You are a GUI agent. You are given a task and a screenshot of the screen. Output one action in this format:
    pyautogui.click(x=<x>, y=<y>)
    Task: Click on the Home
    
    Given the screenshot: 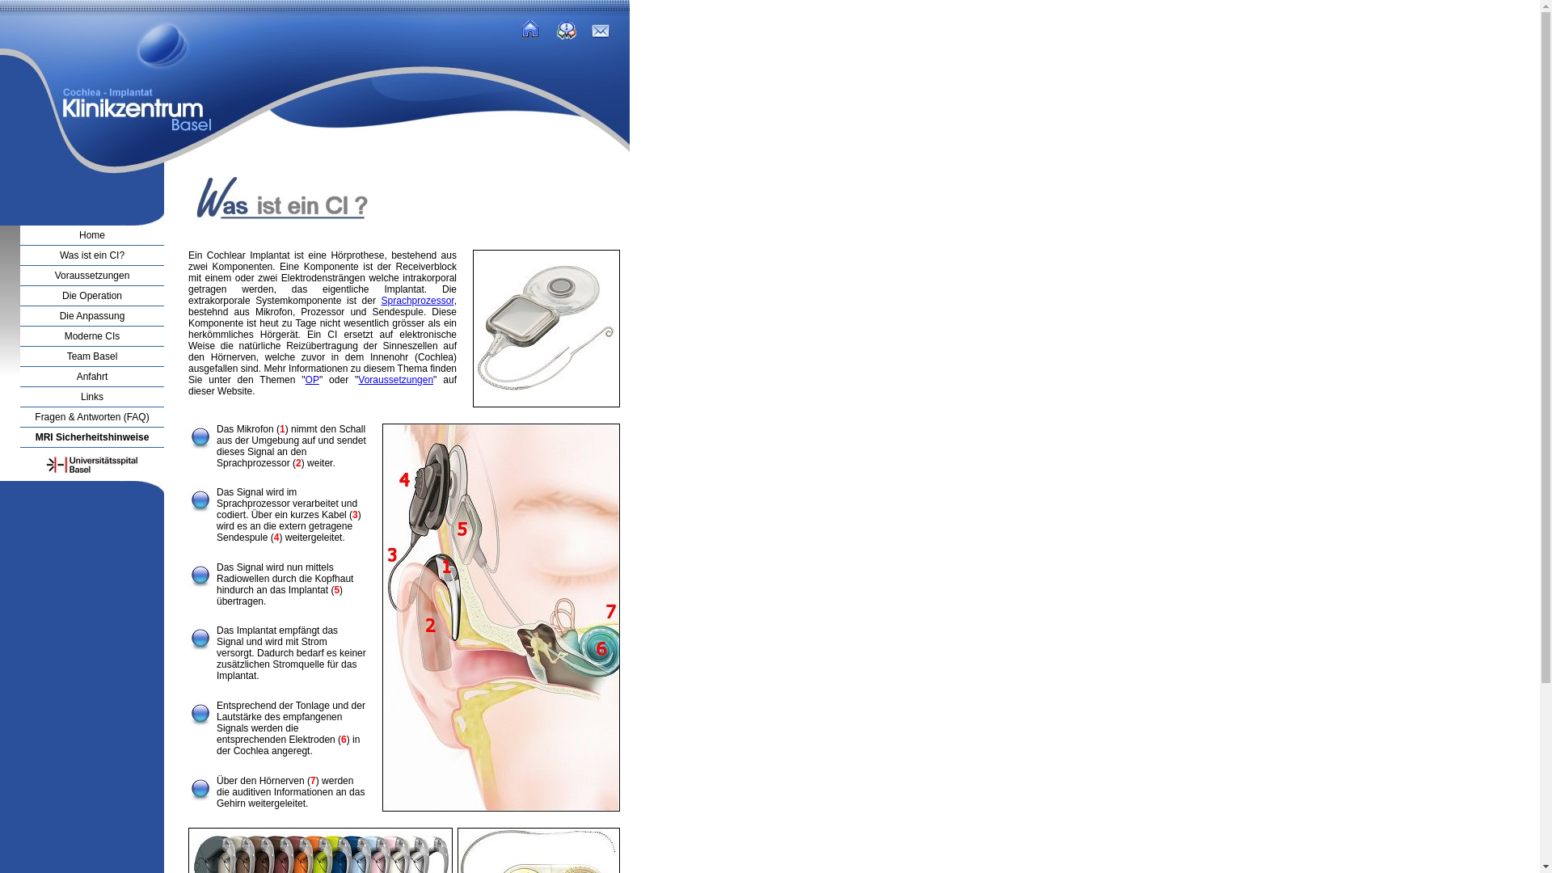 What is the action you would take?
    pyautogui.click(x=92, y=235)
    